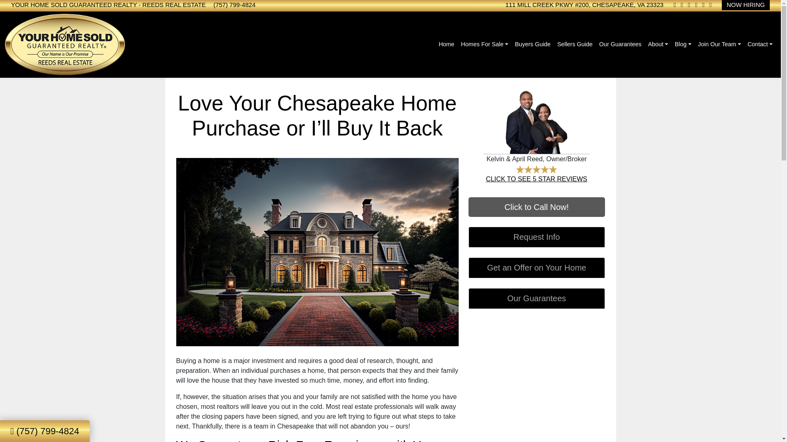 The height and width of the screenshot is (442, 787). Describe the element at coordinates (533, 44) in the screenshot. I see `Buyers Guide` at that location.